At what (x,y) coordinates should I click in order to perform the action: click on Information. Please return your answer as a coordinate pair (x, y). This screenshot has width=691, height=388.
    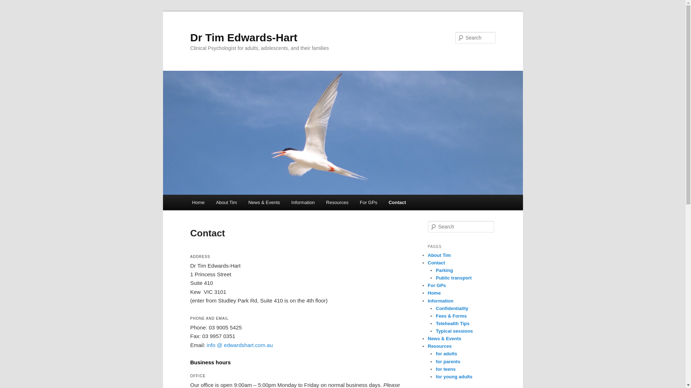
    Looking at the image, I should click on (303, 203).